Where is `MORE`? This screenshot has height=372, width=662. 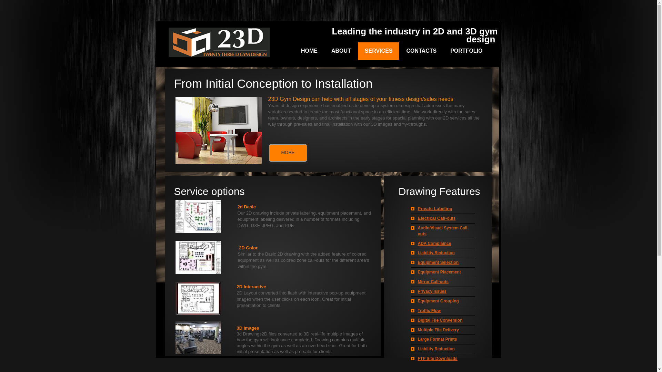
MORE is located at coordinates (288, 153).